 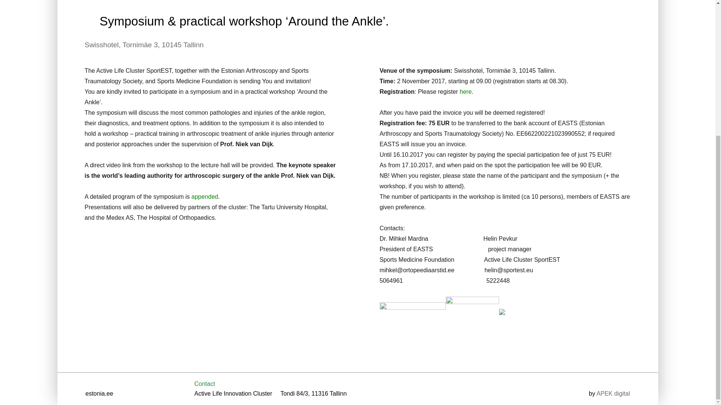 What do you see at coordinates (320, 4) in the screenshot?
I see `SERVICES` at bounding box center [320, 4].